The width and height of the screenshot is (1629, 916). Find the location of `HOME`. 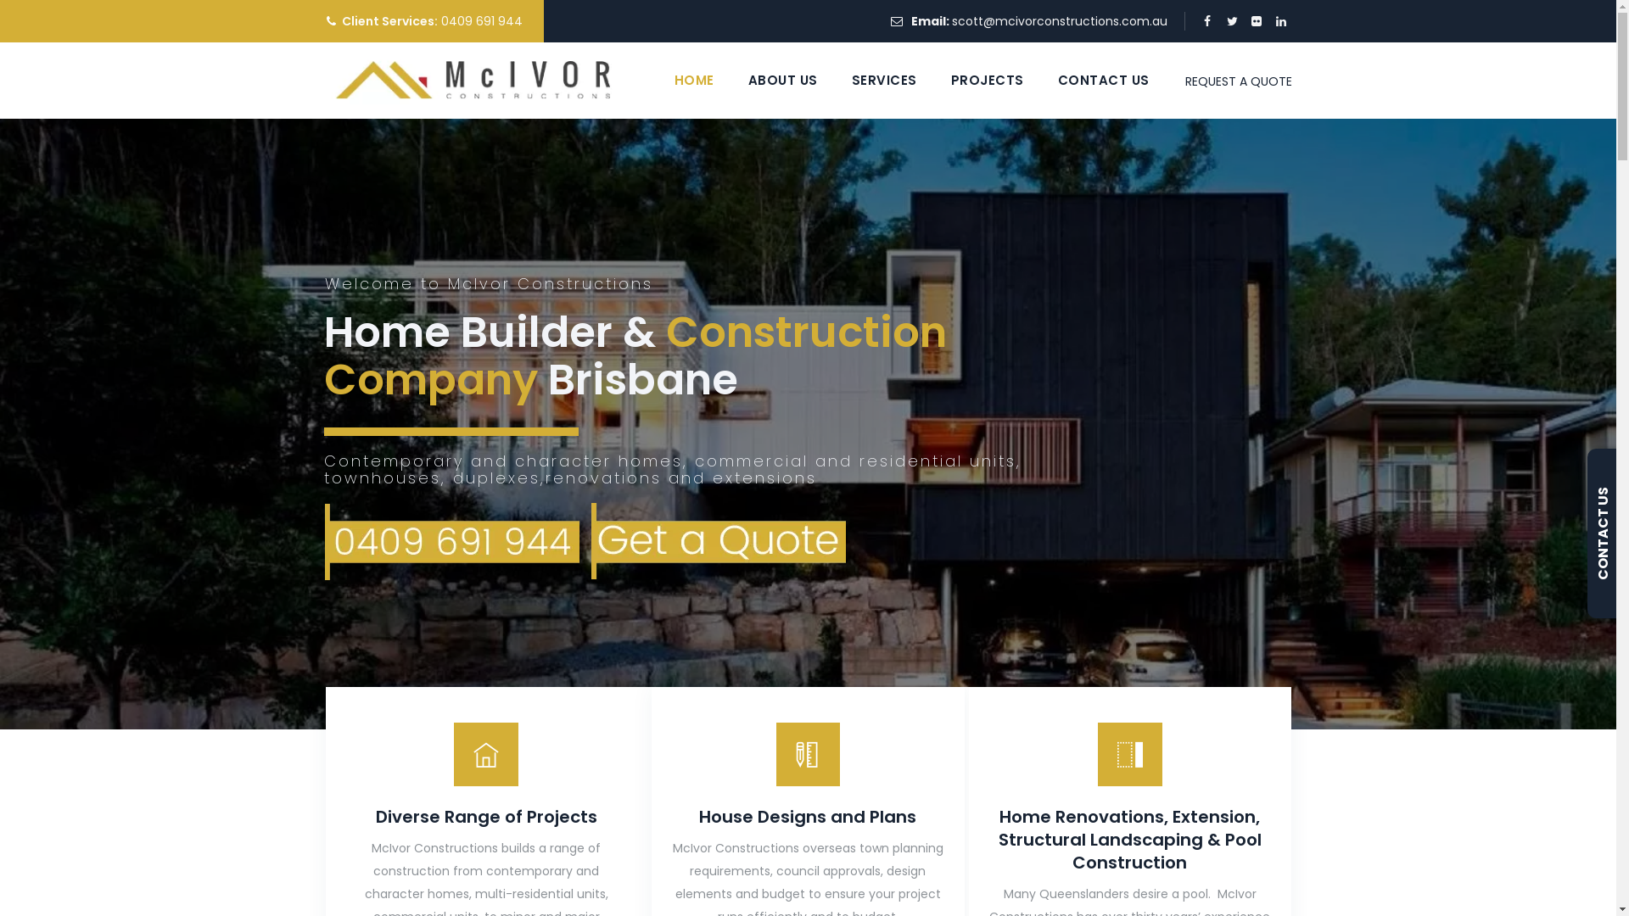

HOME is located at coordinates (694, 81).